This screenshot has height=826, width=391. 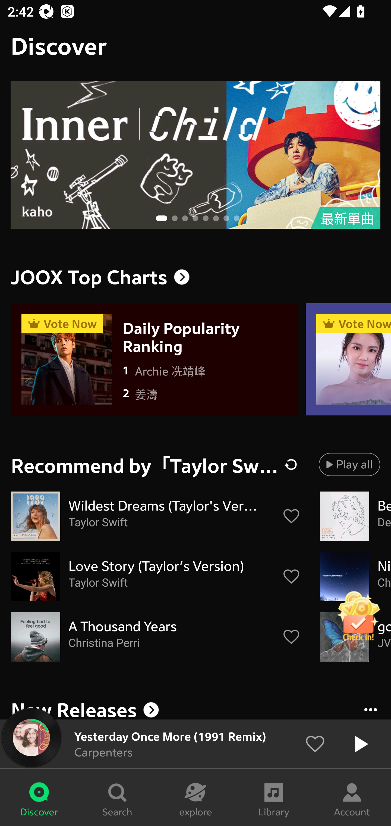 What do you see at coordinates (156, 577) in the screenshot?
I see `Love Story (Taylor’s Version) Taylor Swift` at bounding box center [156, 577].